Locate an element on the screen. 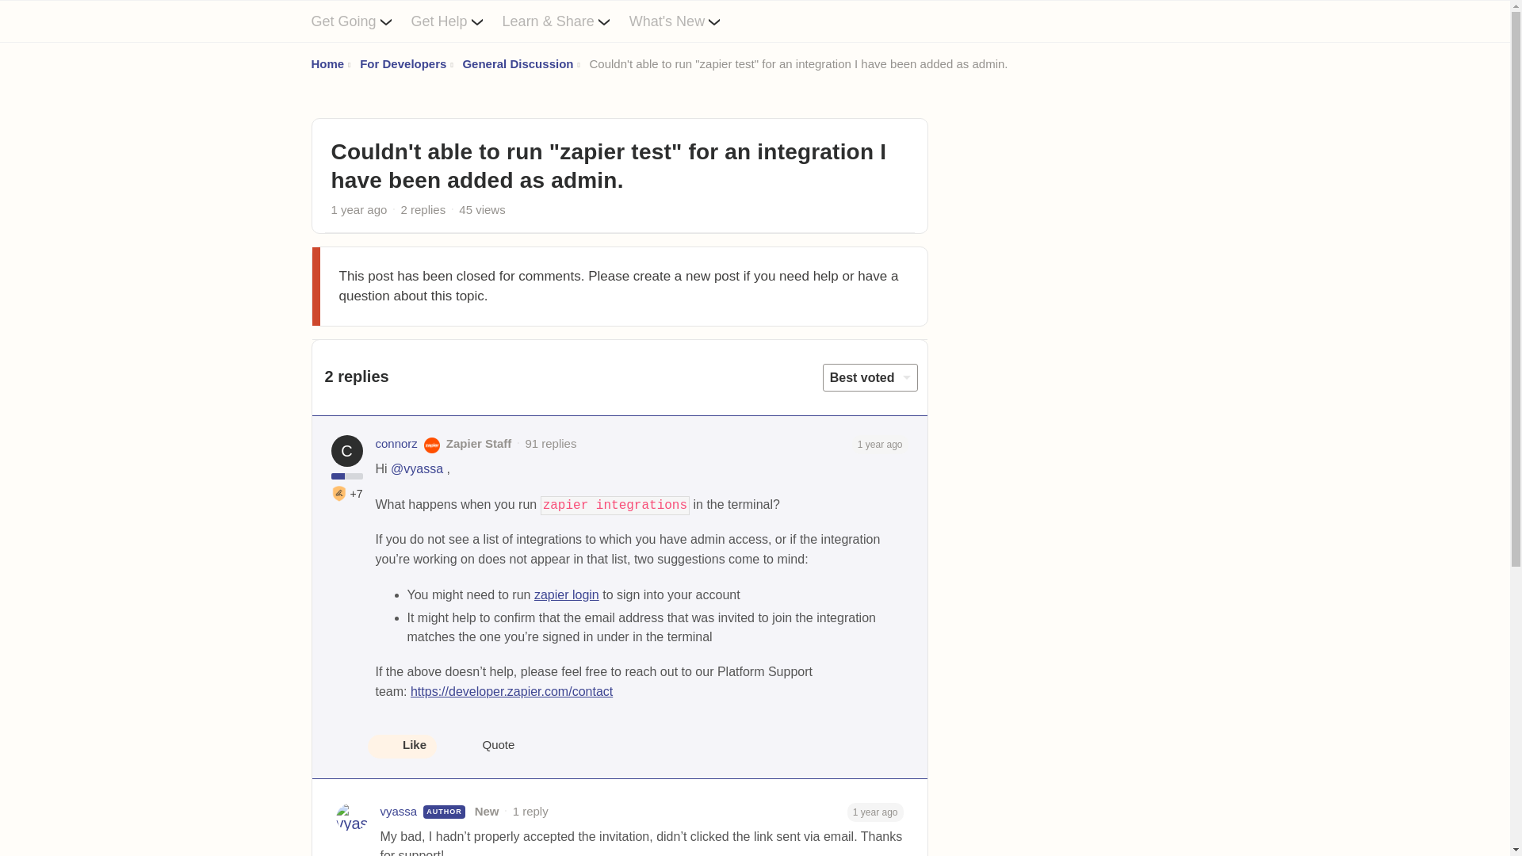 The image size is (1522, 856). Get Help is located at coordinates (457, 21).